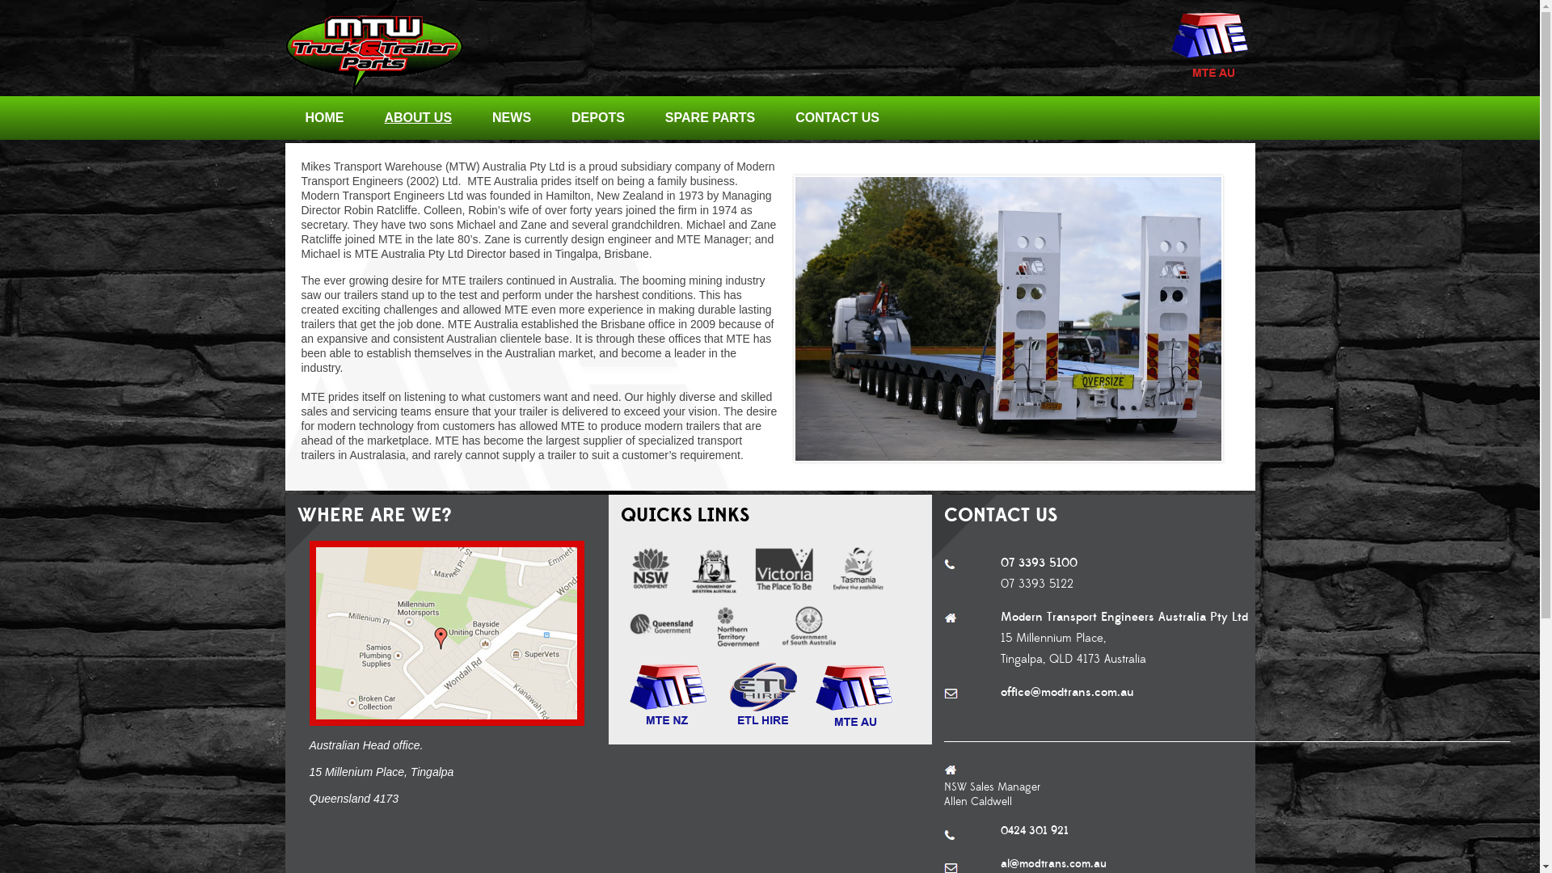 This screenshot has height=873, width=1552. Describe the element at coordinates (1067, 692) in the screenshot. I see `office@modtrans.com.au` at that location.